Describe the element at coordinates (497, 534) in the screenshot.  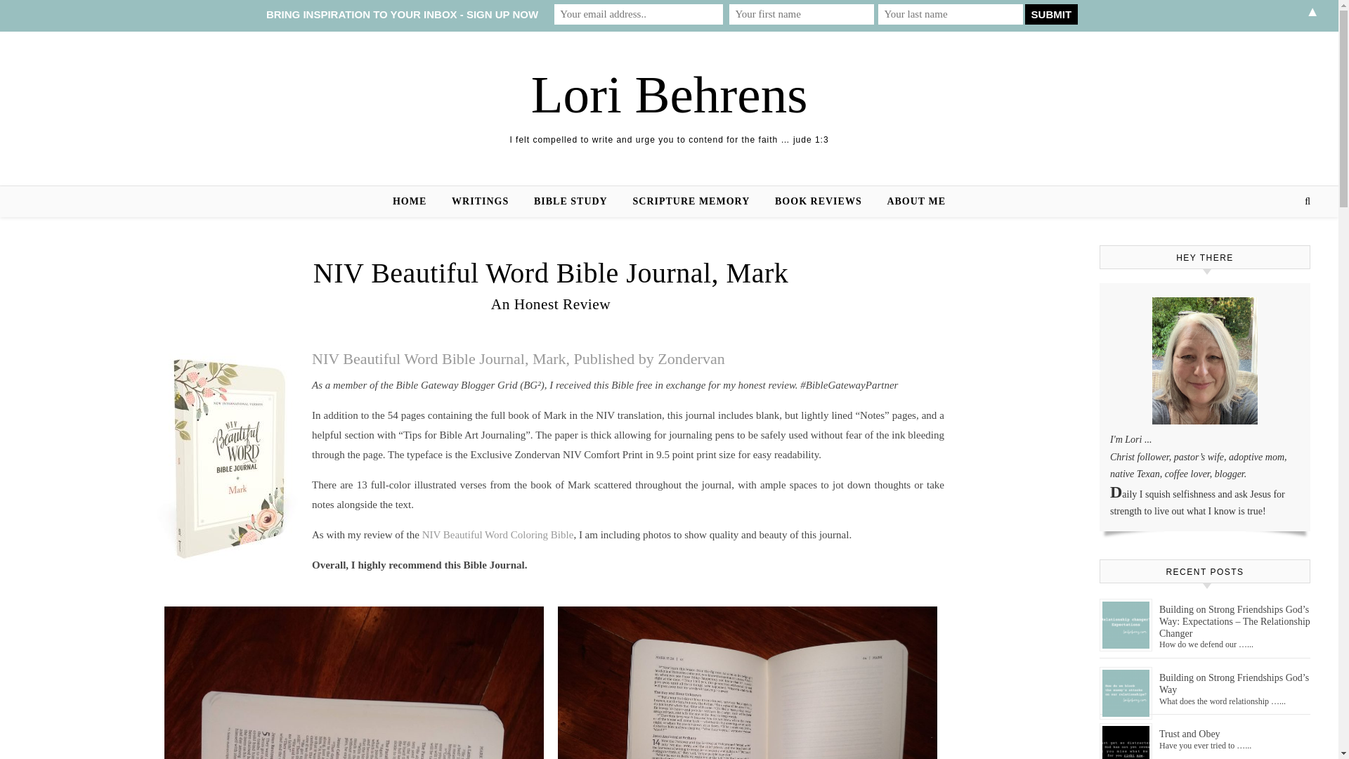
I see `NIV Beautiful Word Coloring Bible` at that location.